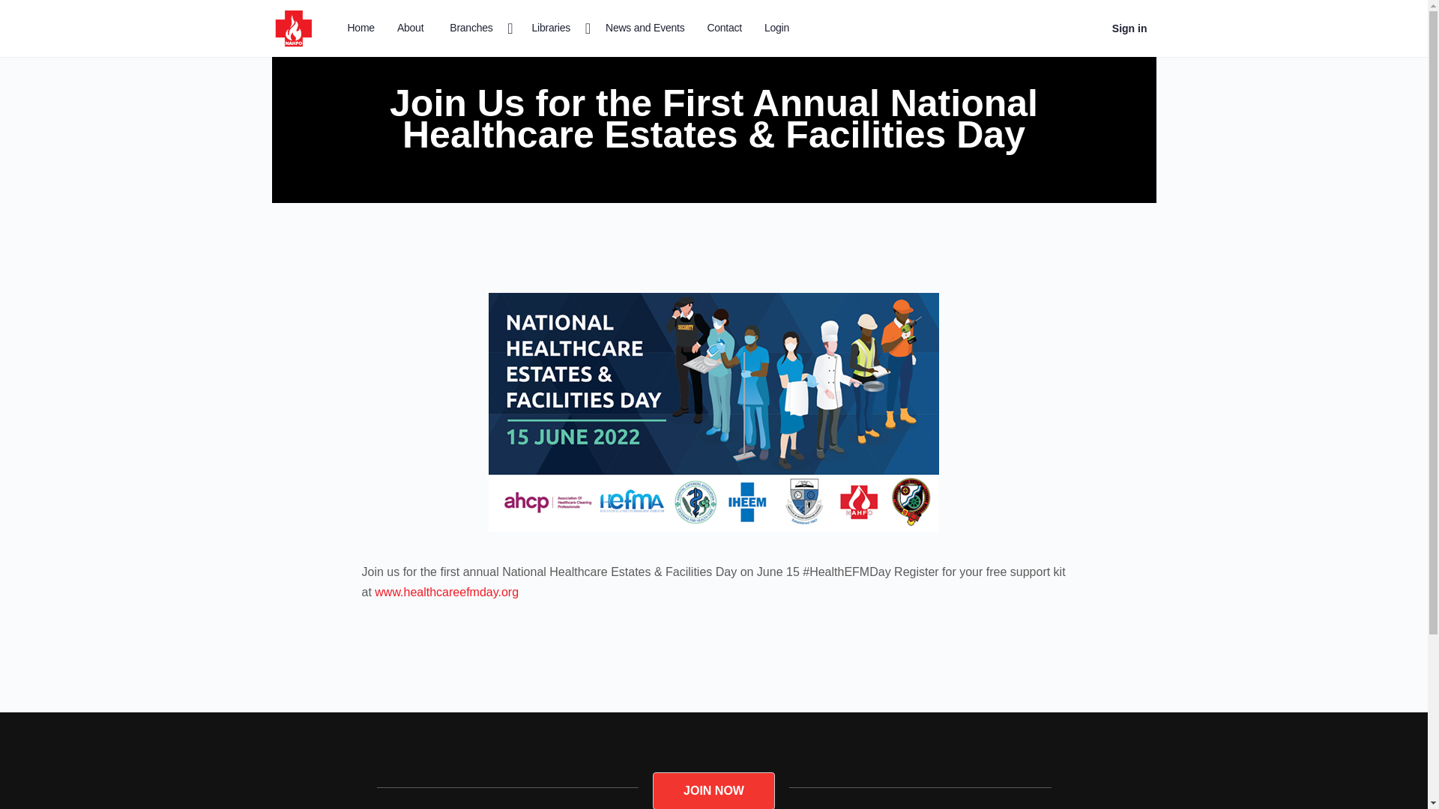 The width and height of the screenshot is (1439, 809). What do you see at coordinates (645, 28) in the screenshot?
I see `News and Events` at bounding box center [645, 28].